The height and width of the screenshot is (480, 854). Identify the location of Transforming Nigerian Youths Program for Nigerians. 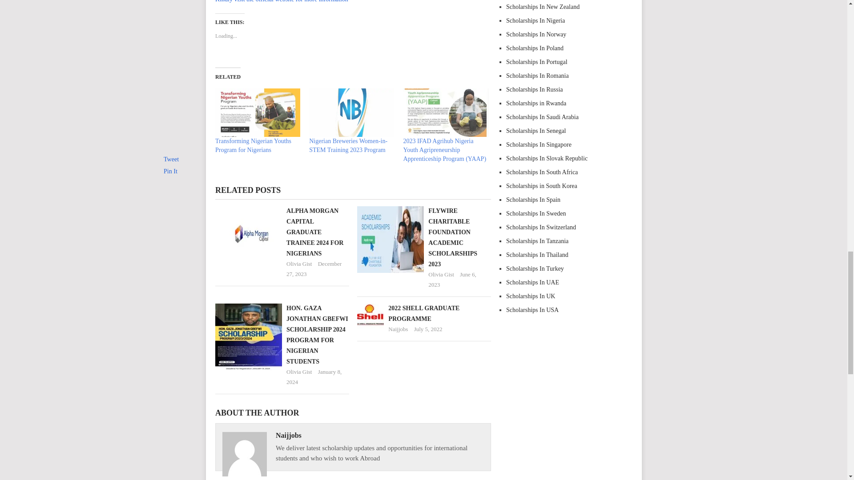
(253, 145).